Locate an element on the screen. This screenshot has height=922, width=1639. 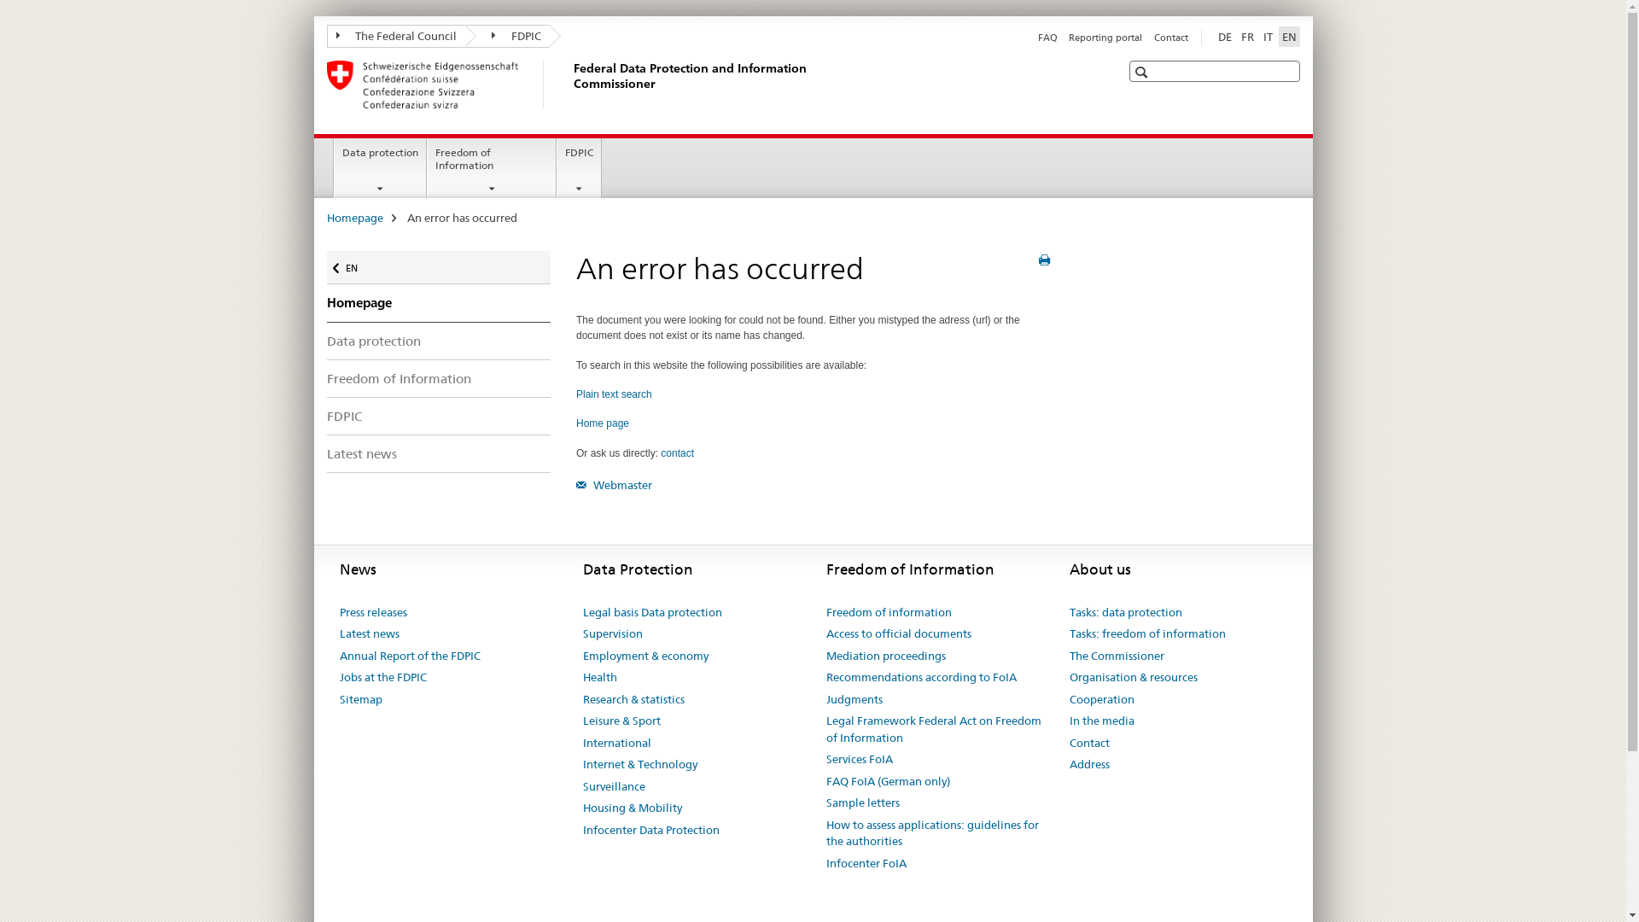
Print this page is located at coordinates (1045, 260).